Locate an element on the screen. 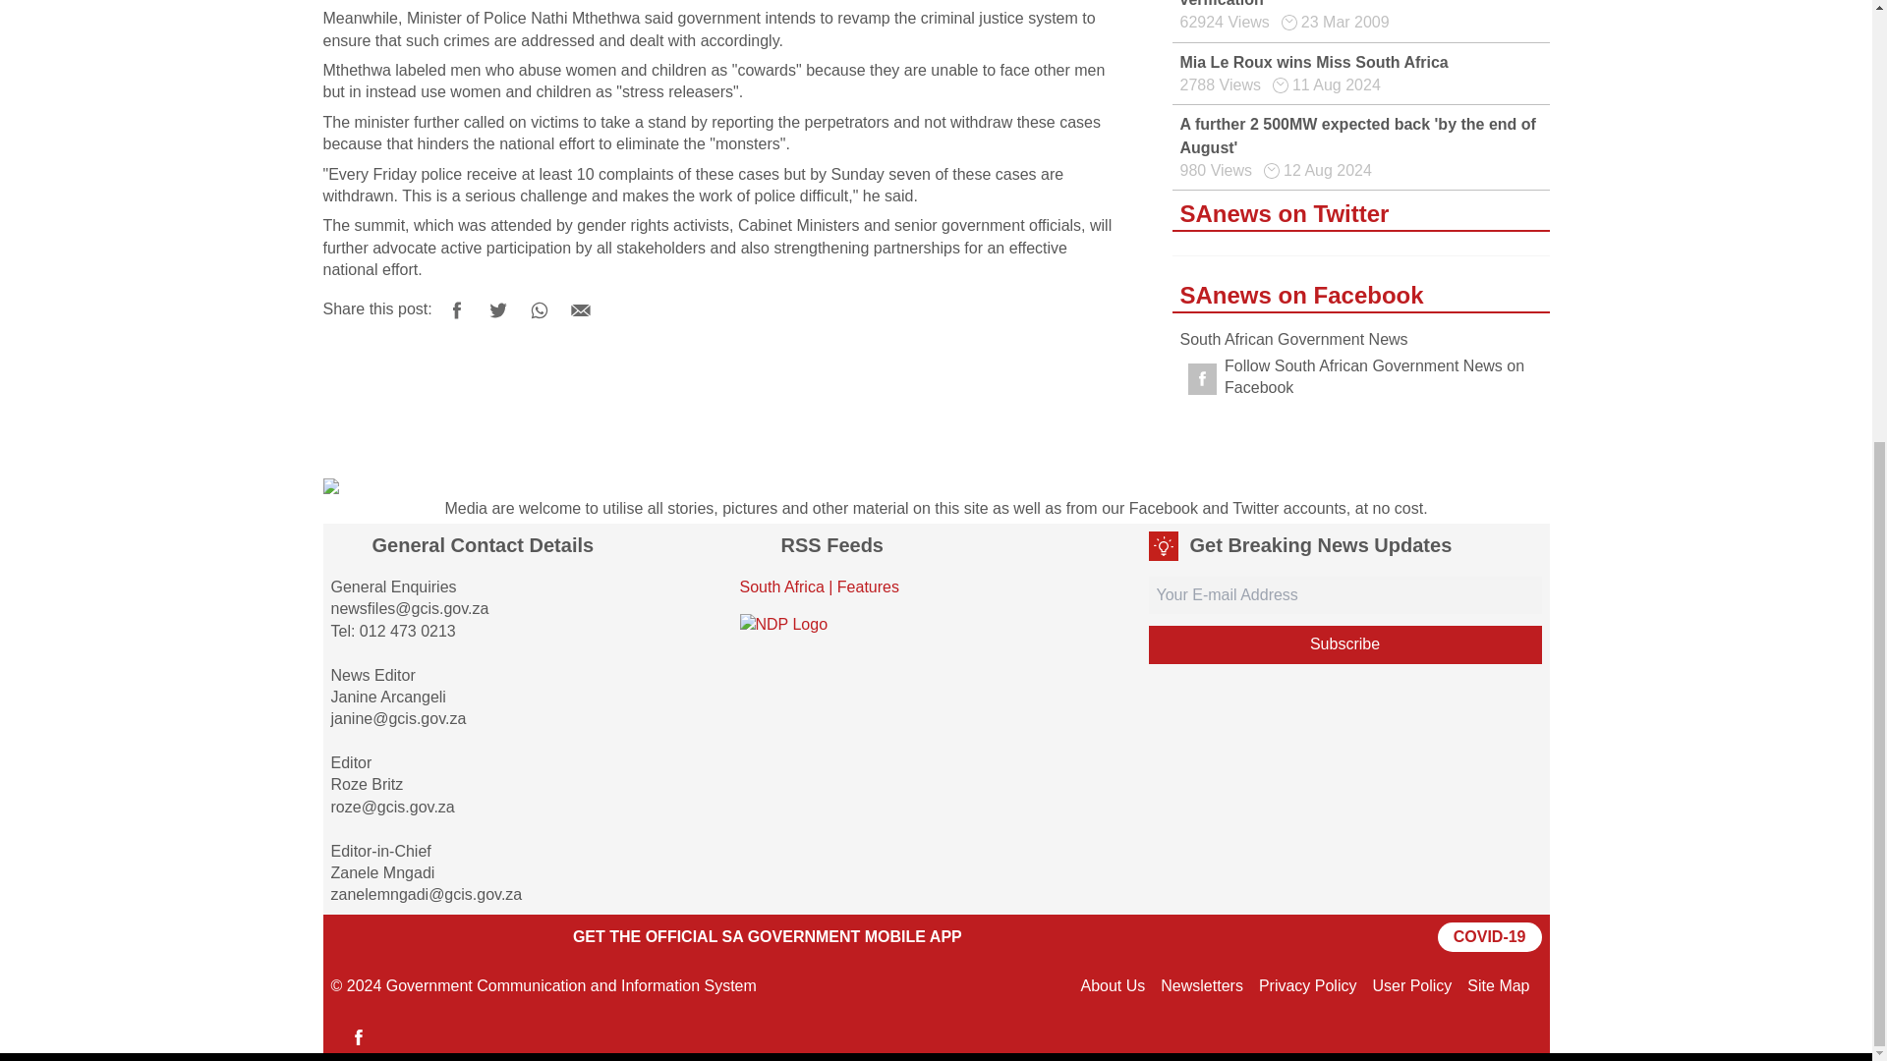  Download from the Google Play Store is located at coordinates (379, 936).